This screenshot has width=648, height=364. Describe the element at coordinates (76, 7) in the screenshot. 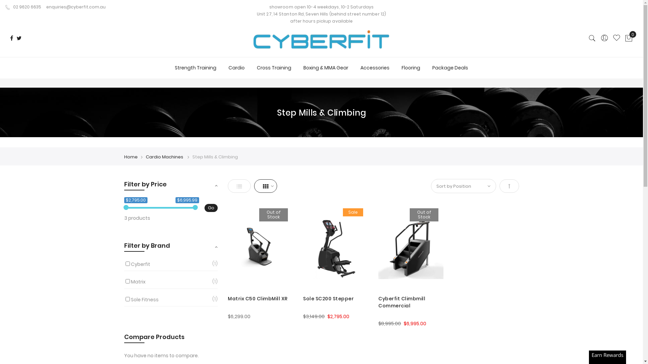

I see `enquiries@cyberfit.com.au` at that location.